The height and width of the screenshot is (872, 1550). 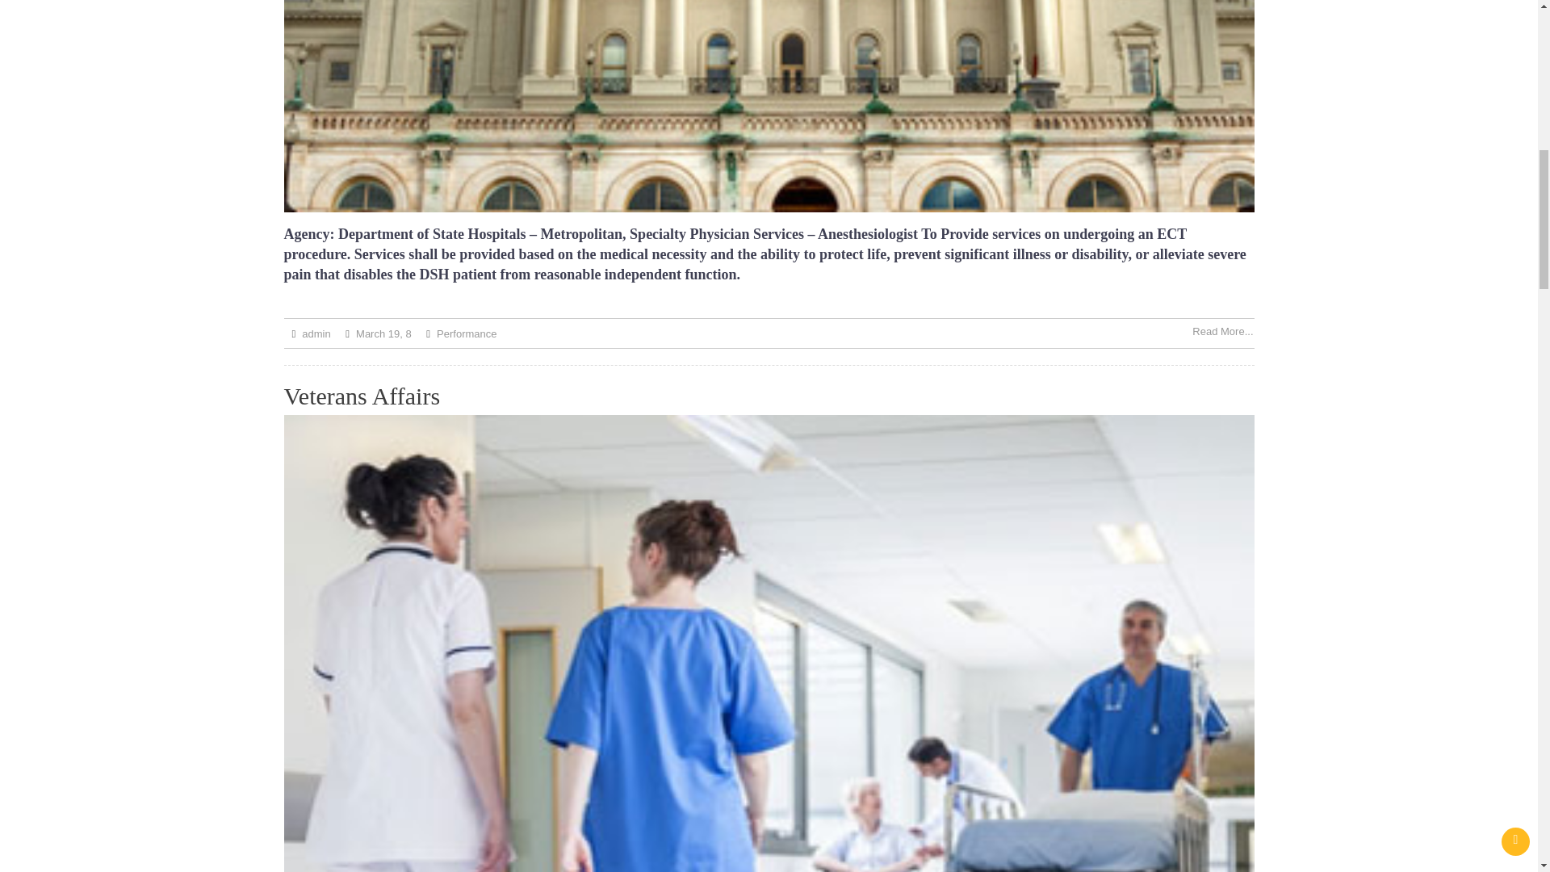 What do you see at coordinates (316, 334) in the screenshot?
I see `admin` at bounding box center [316, 334].